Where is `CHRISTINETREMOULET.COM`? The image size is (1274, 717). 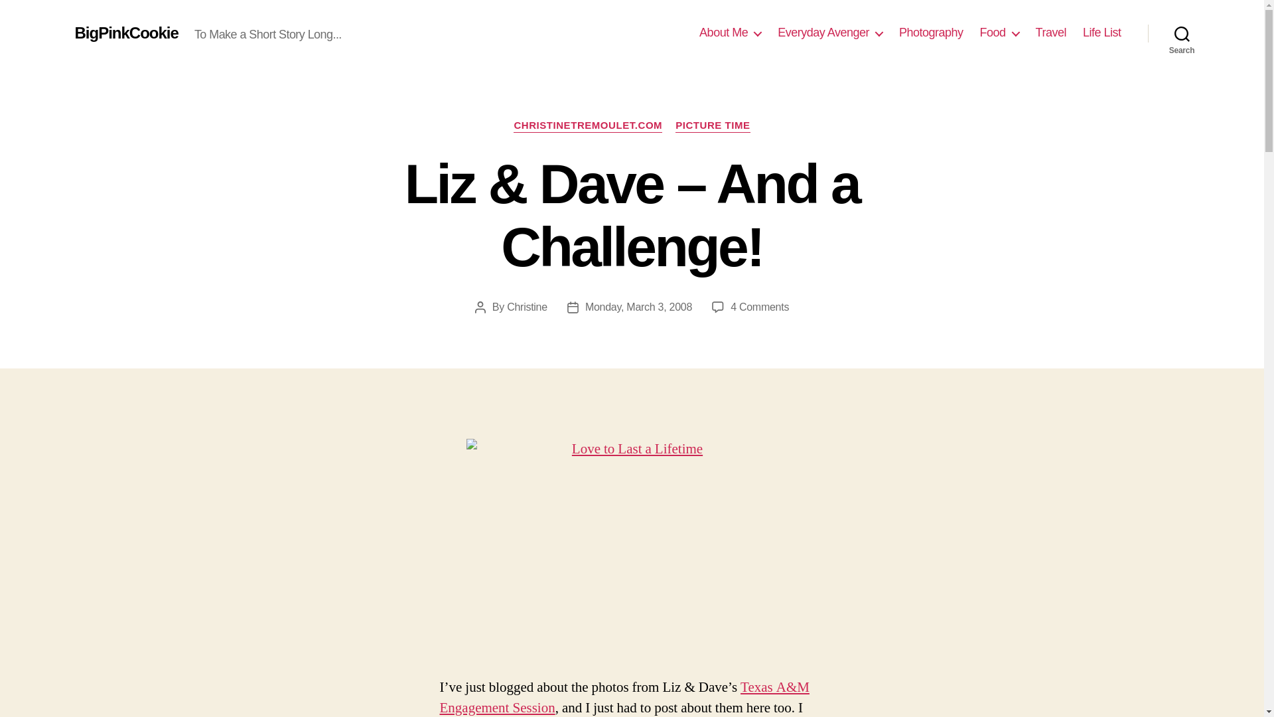 CHRISTINETREMOULET.COM is located at coordinates (588, 126).